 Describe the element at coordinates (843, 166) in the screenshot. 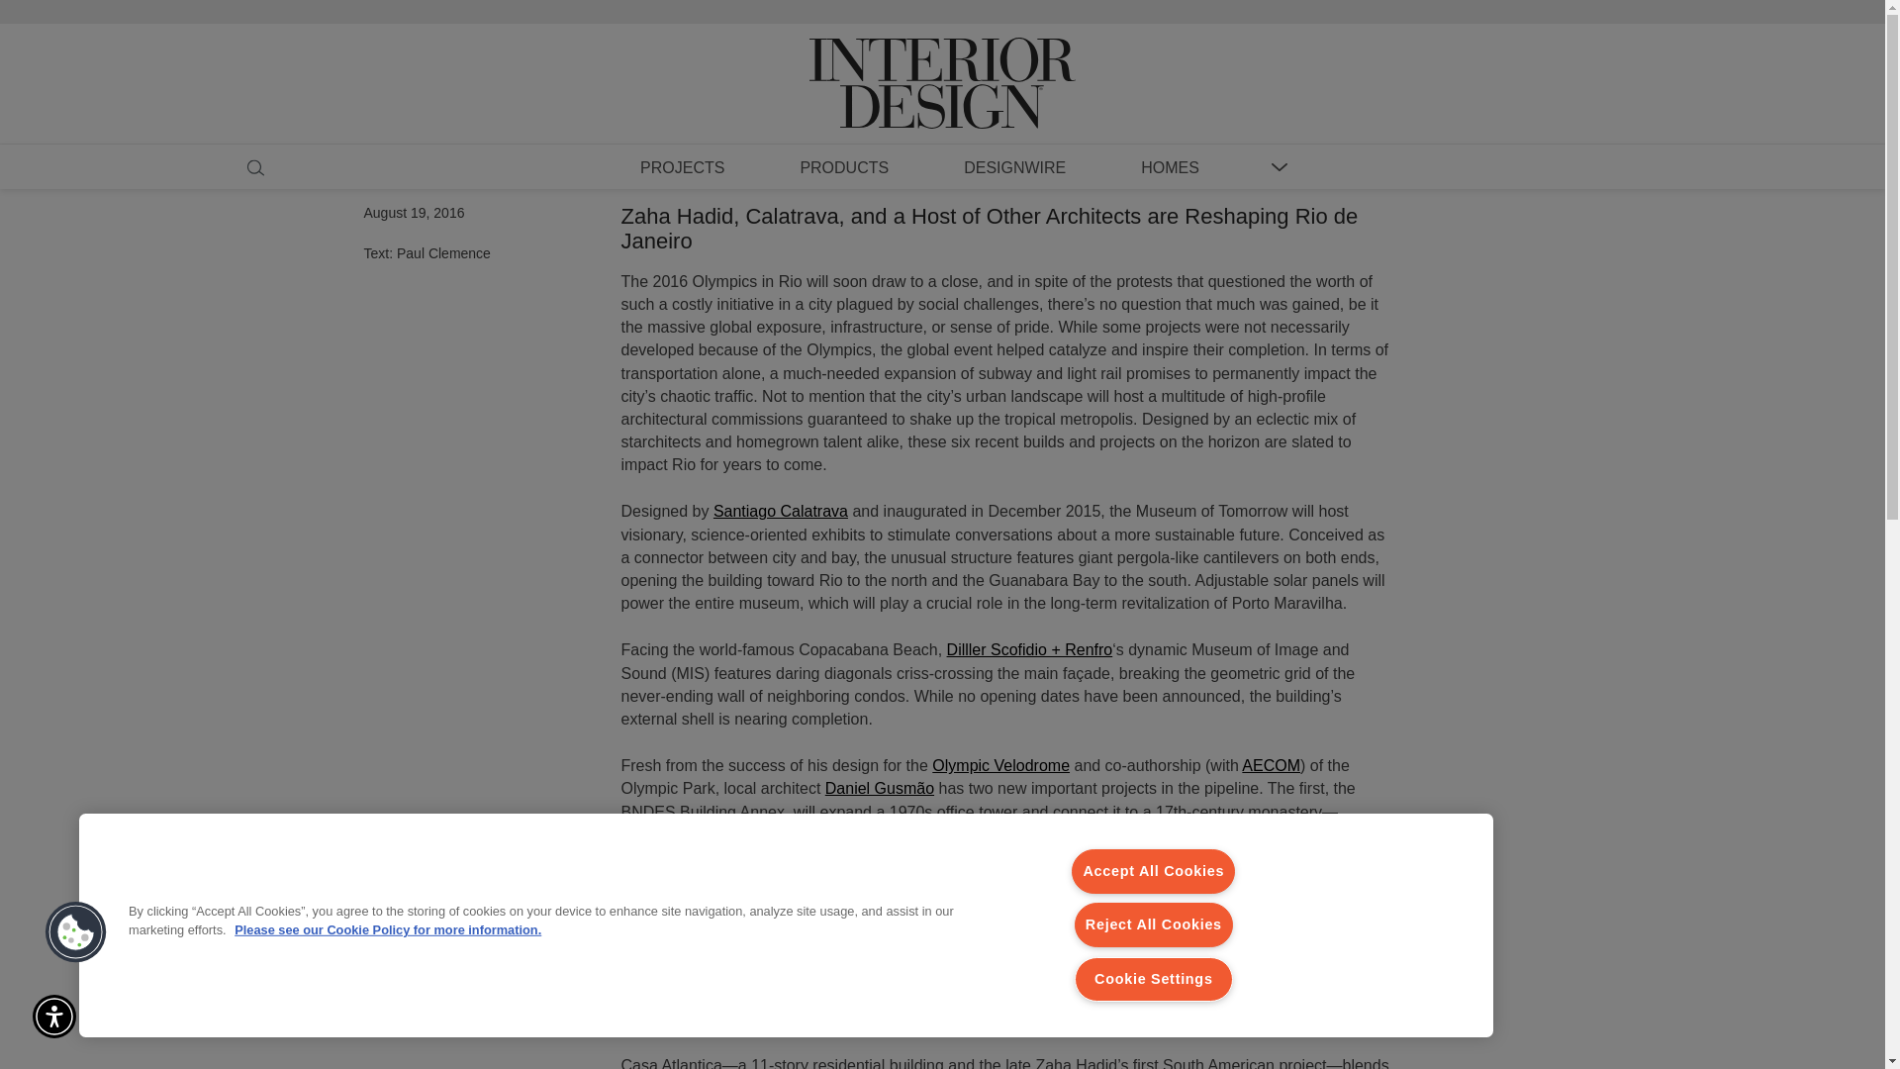

I see `PRODUCTS` at that location.